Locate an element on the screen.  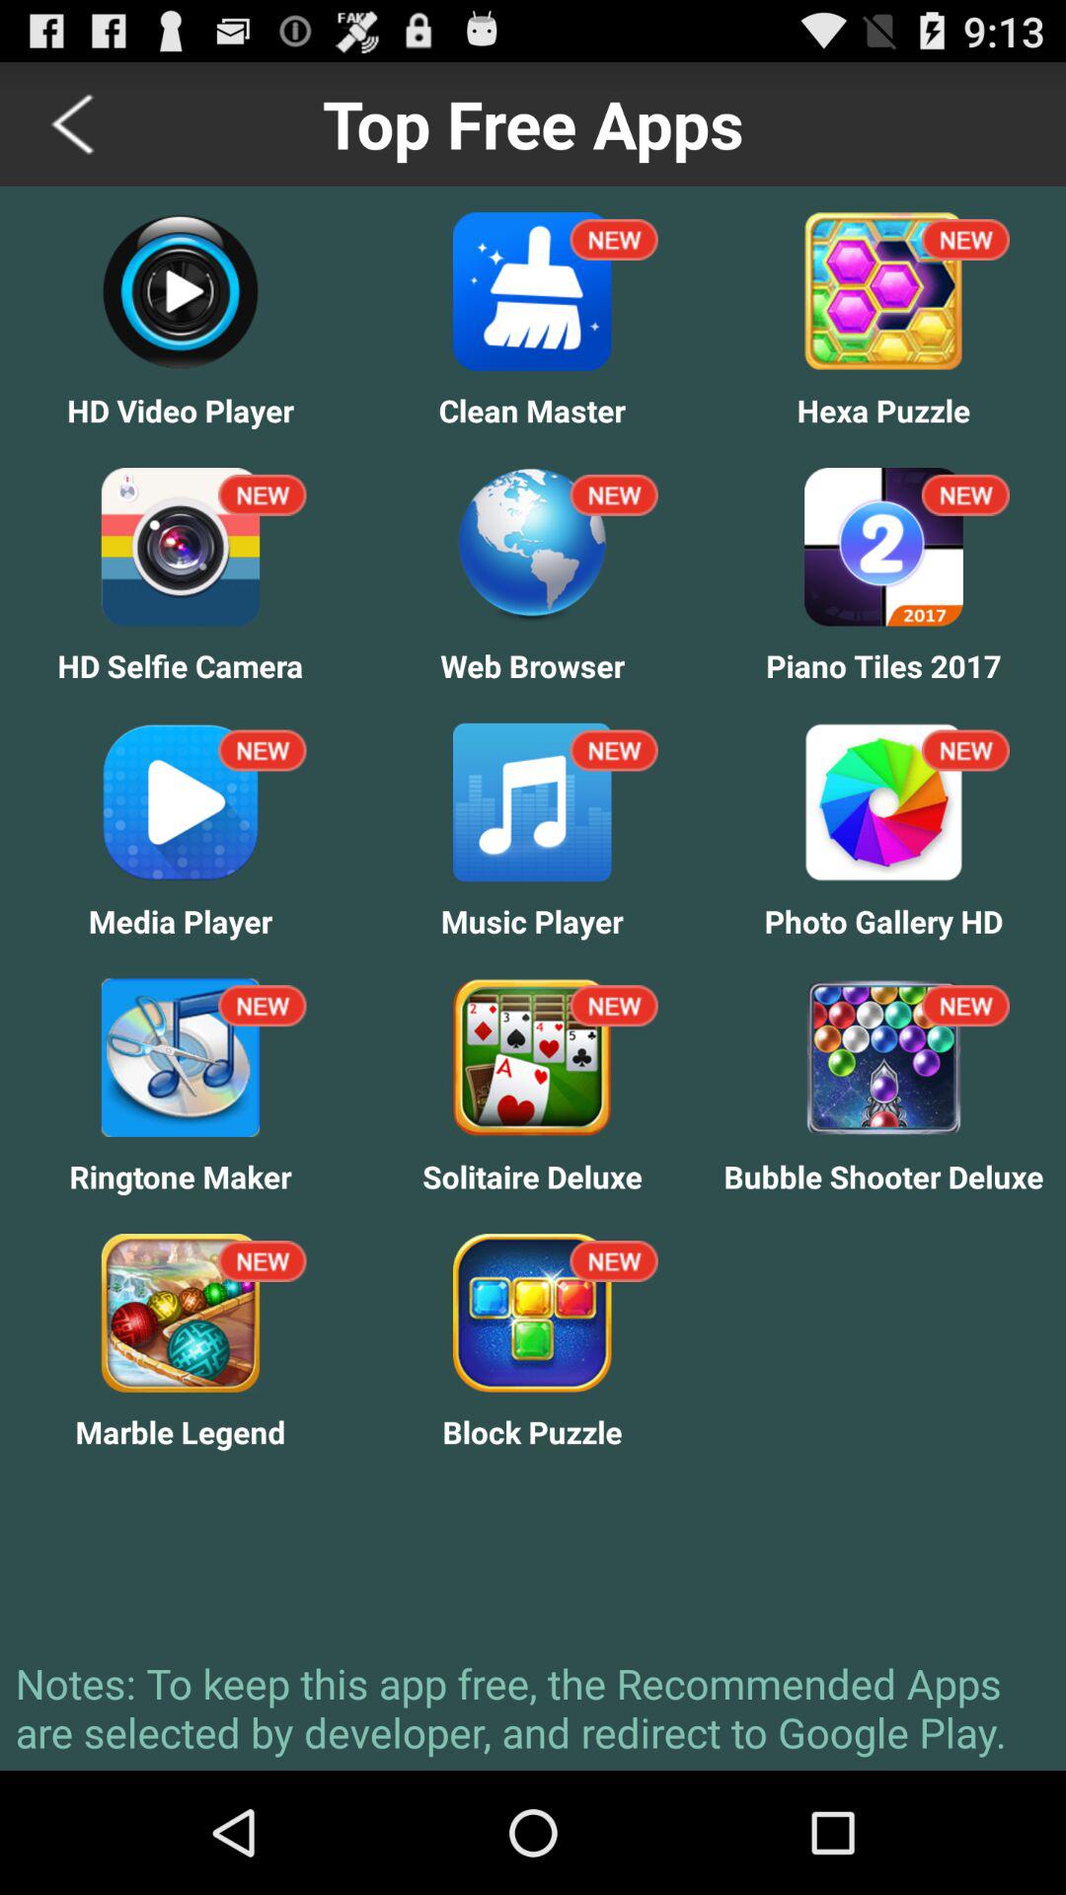
back to next screen option is located at coordinates (75, 124).